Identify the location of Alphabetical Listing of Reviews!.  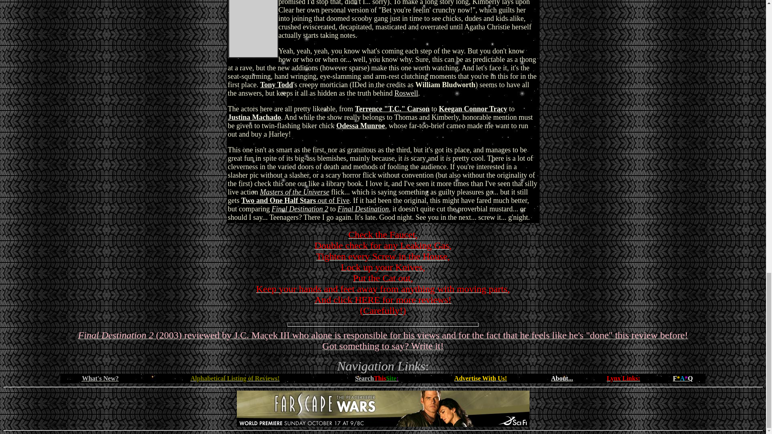
(235, 379).